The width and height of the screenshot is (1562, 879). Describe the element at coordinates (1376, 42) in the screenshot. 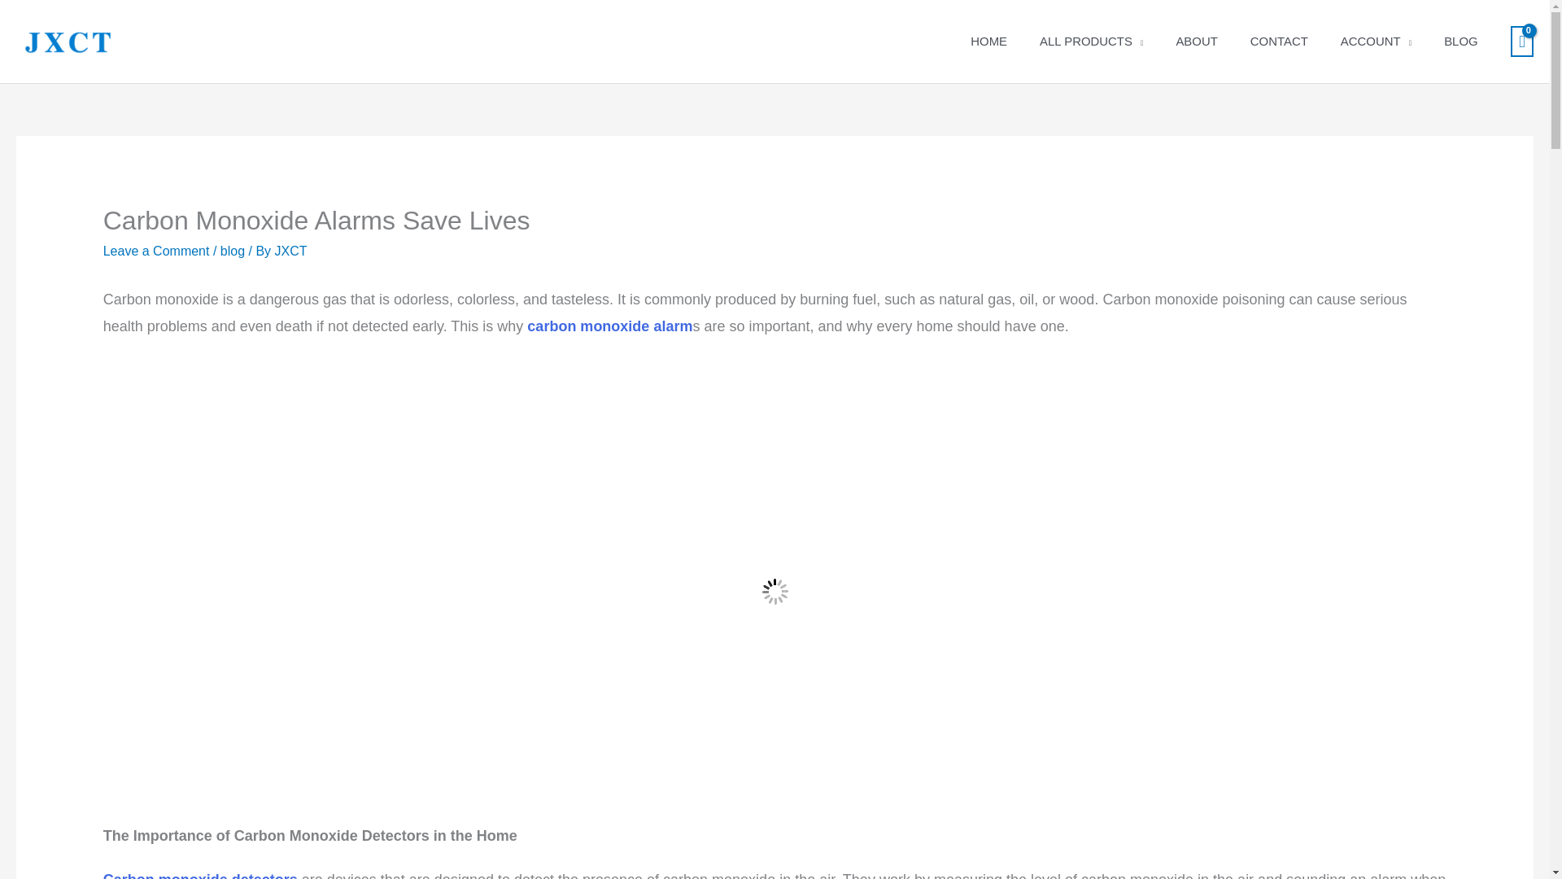

I see `ACCOUNT` at that location.